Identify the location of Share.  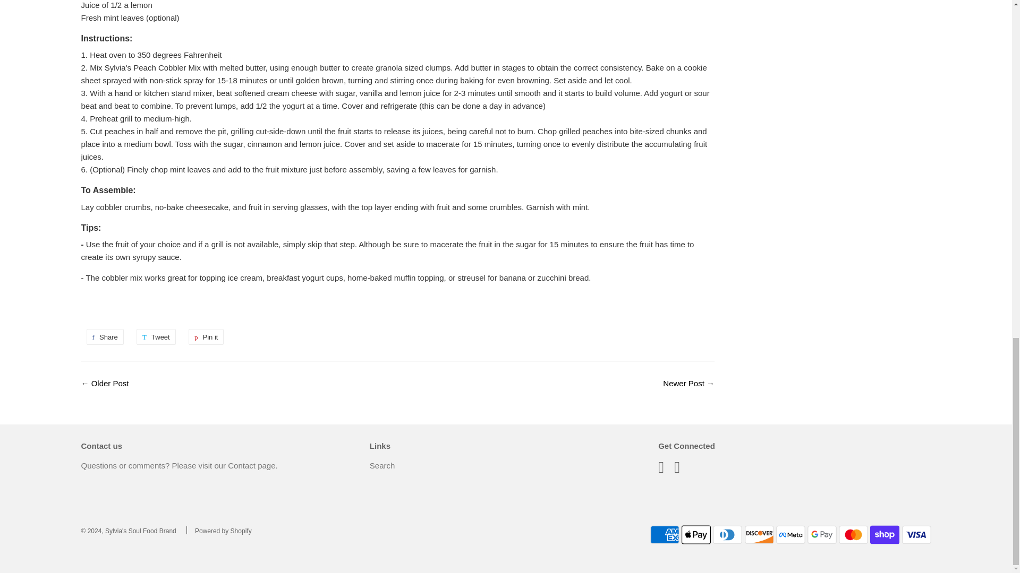
(104, 336).